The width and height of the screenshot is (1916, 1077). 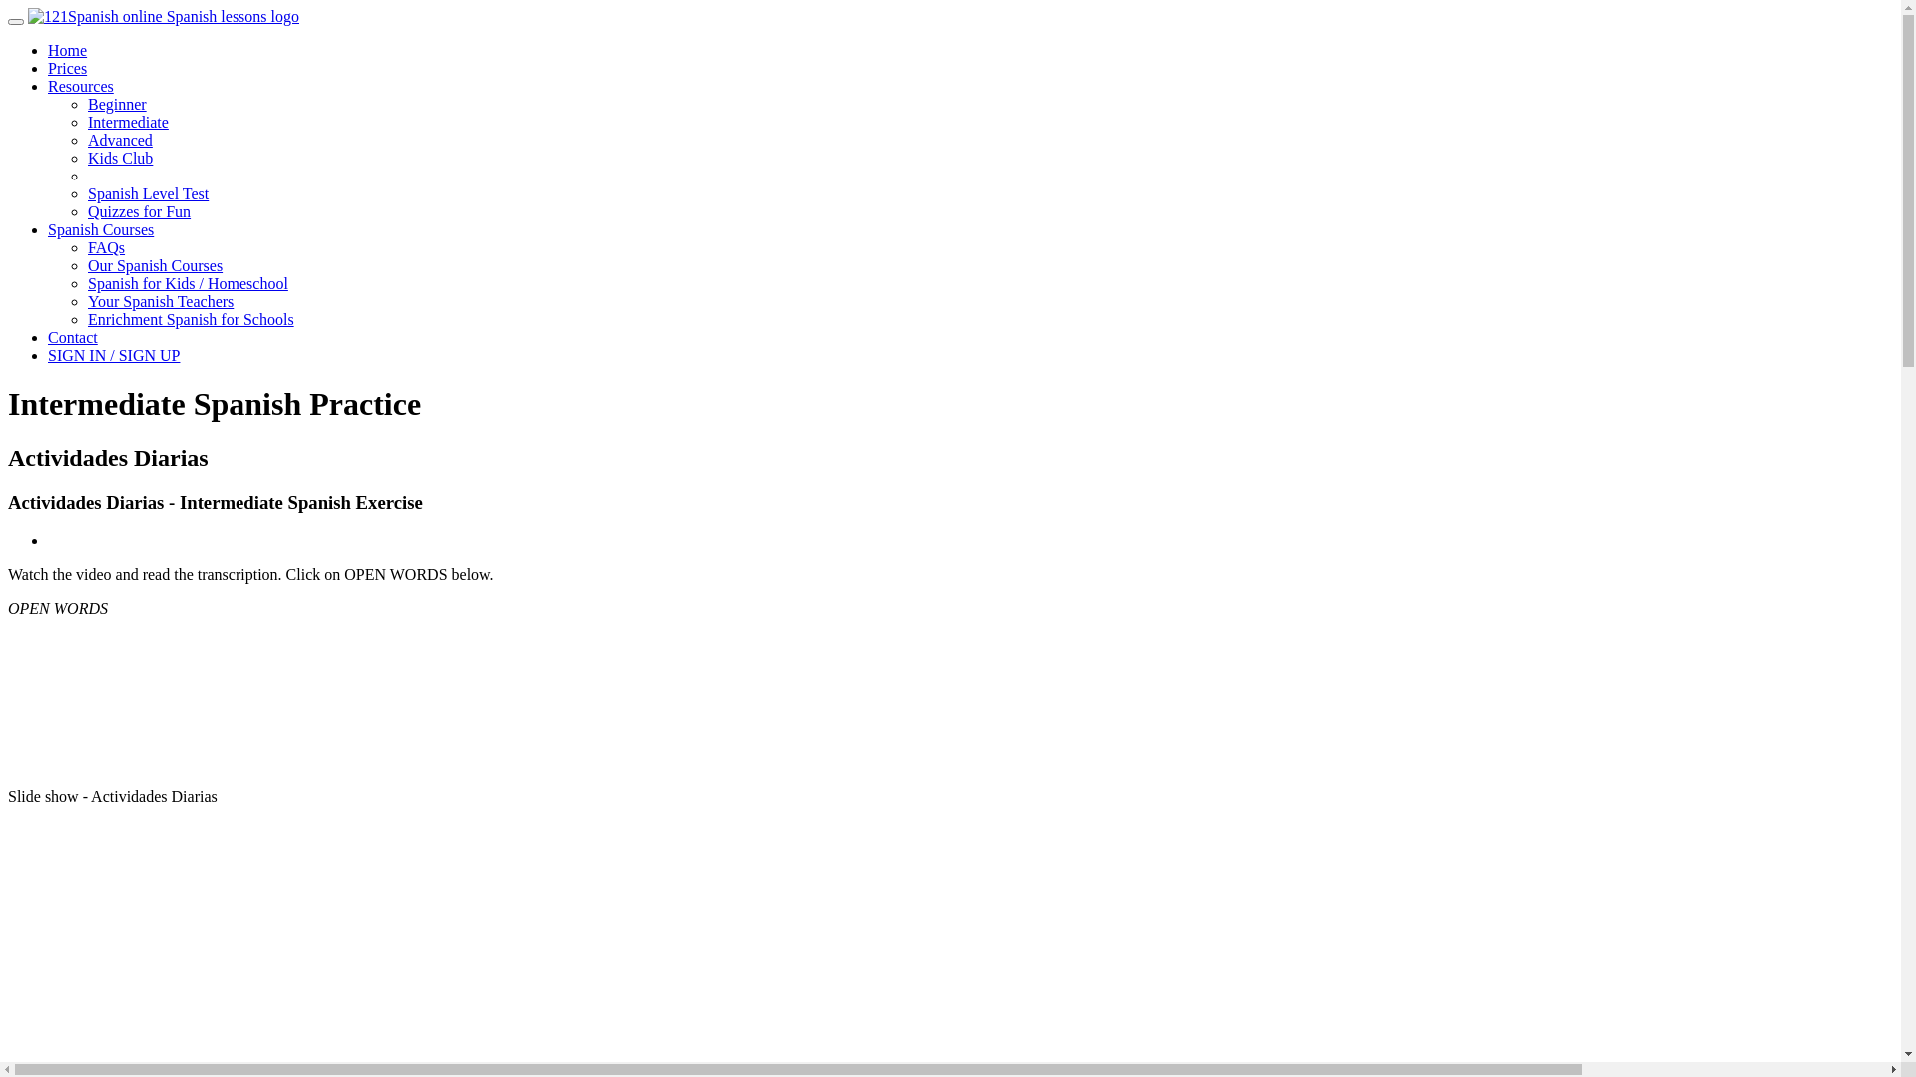 What do you see at coordinates (118, 104) in the screenshot?
I see `Beginner` at bounding box center [118, 104].